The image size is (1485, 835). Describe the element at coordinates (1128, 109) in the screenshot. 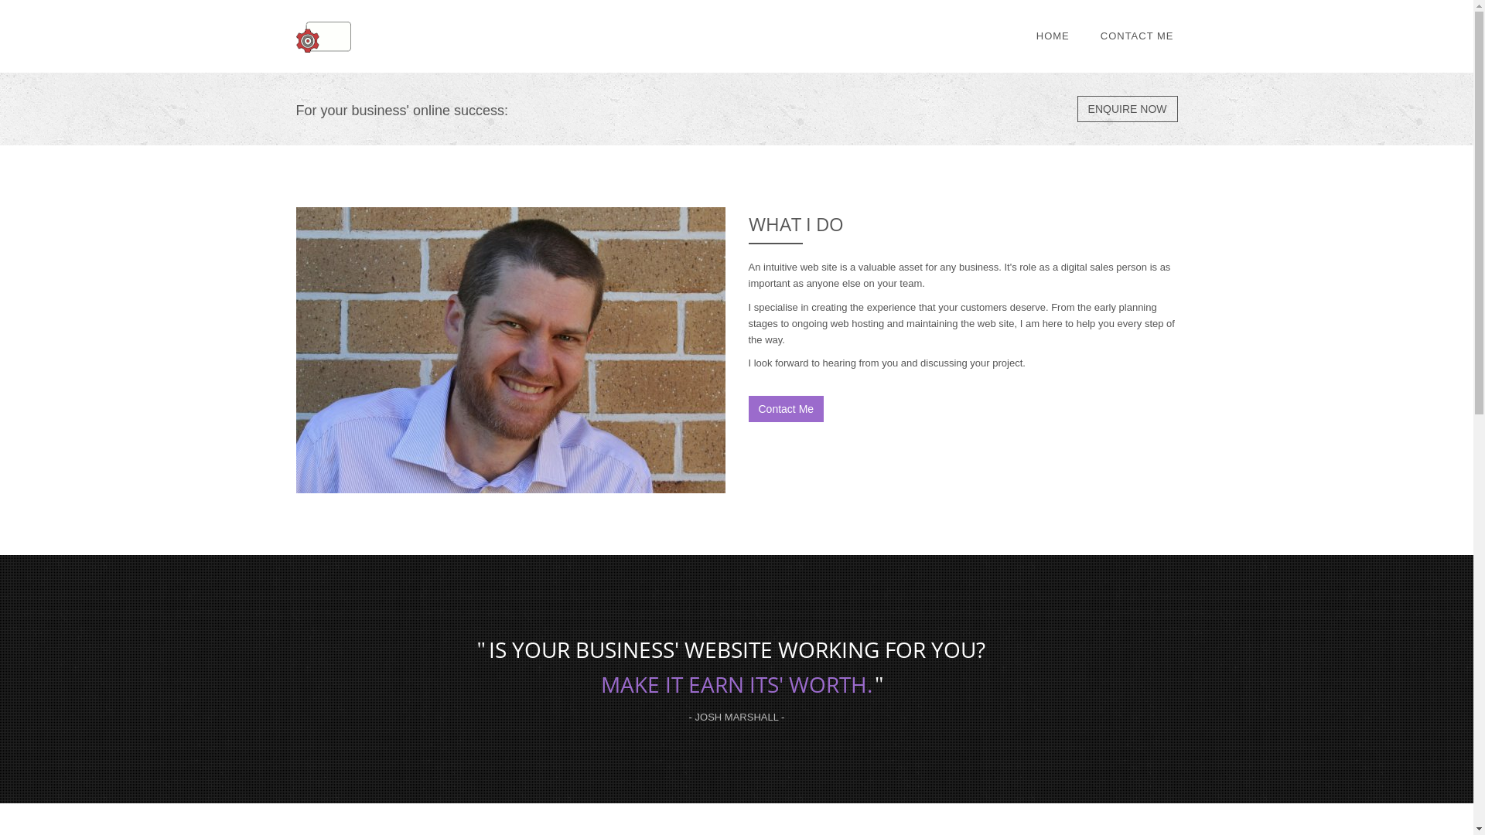

I see `ENQUIRE NOW` at that location.